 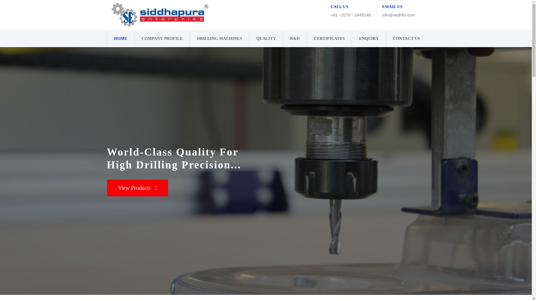 What do you see at coordinates (121, 38) in the screenshot?
I see `HOME` at bounding box center [121, 38].